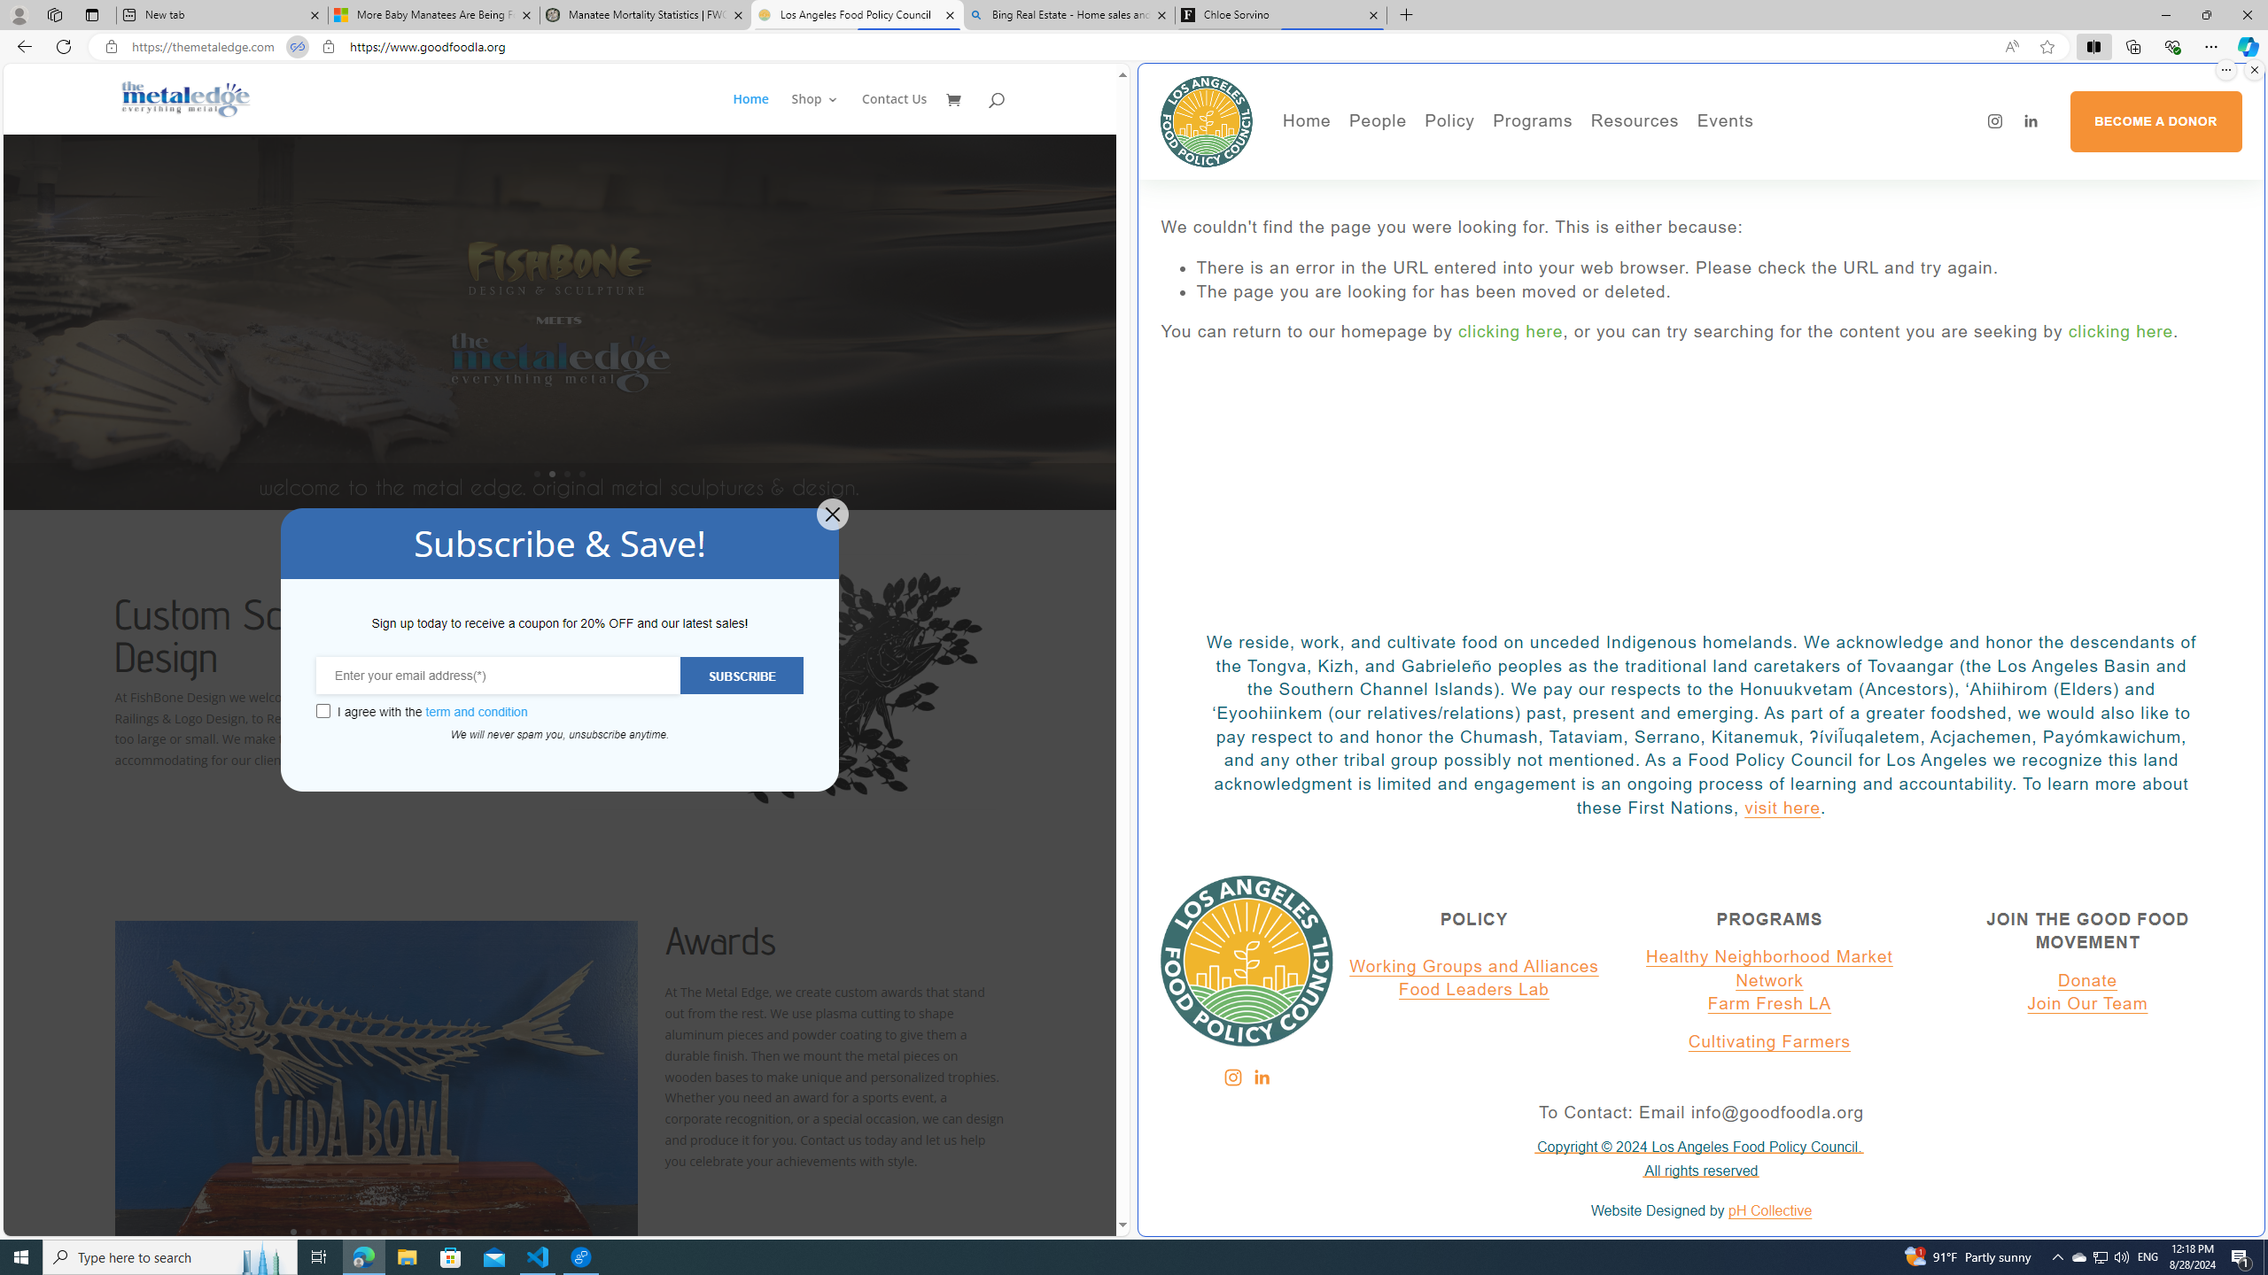 This screenshot has width=2268, height=1275. Describe the element at coordinates (1719, 292) in the screenshot. I see `The page you are looking for has been moved or deleted.` at that location.